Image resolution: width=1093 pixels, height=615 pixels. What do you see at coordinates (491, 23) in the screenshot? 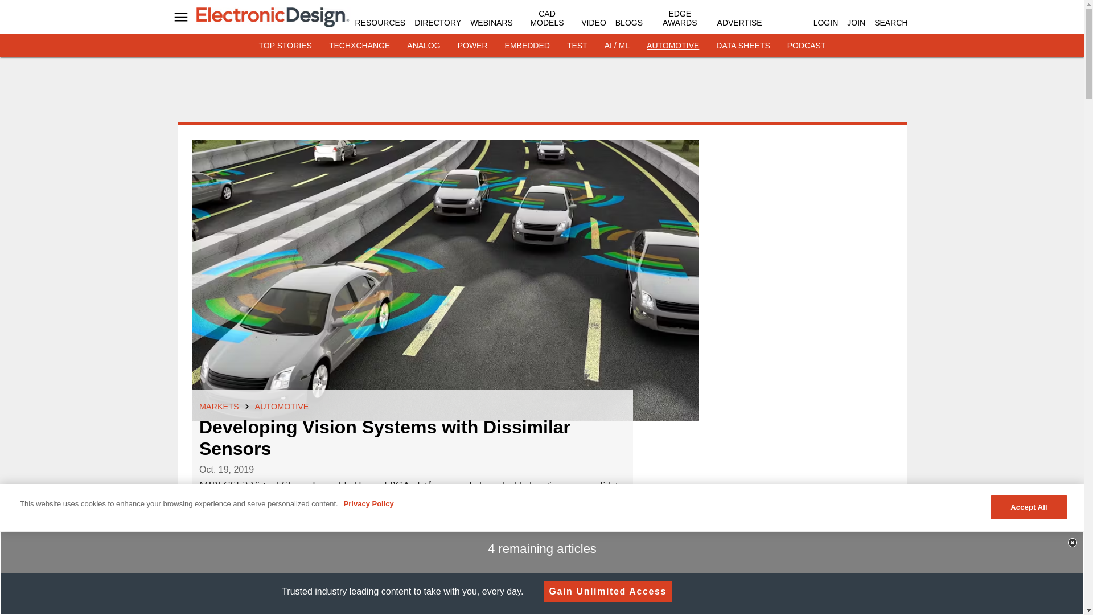
I see `WEBINARS` at bounding box center [491, 23].